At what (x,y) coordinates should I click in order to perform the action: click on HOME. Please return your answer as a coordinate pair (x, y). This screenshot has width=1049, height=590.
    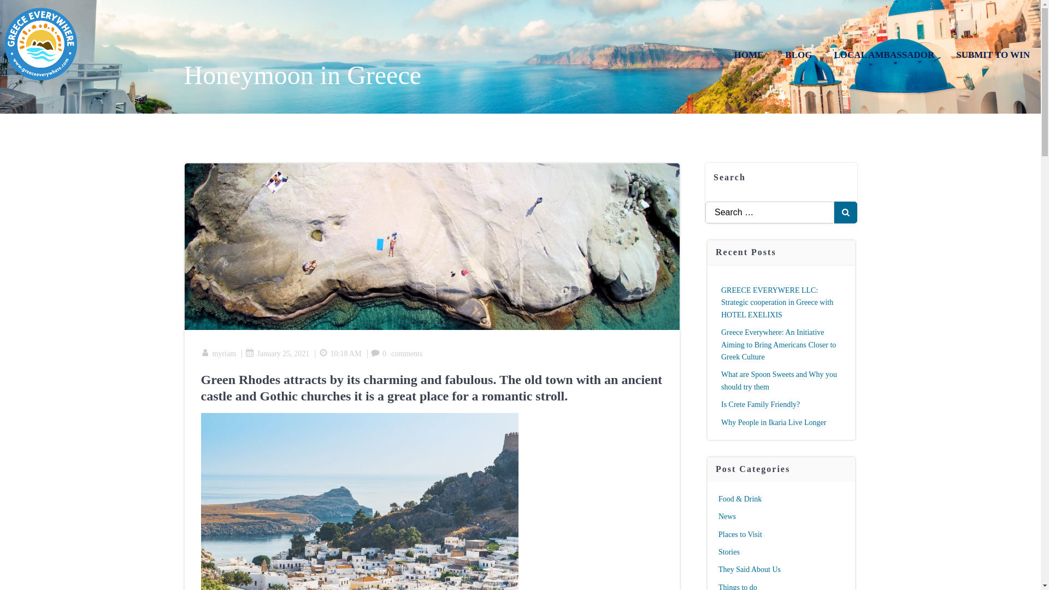
    Looking at the image, I should click on (749, 55).